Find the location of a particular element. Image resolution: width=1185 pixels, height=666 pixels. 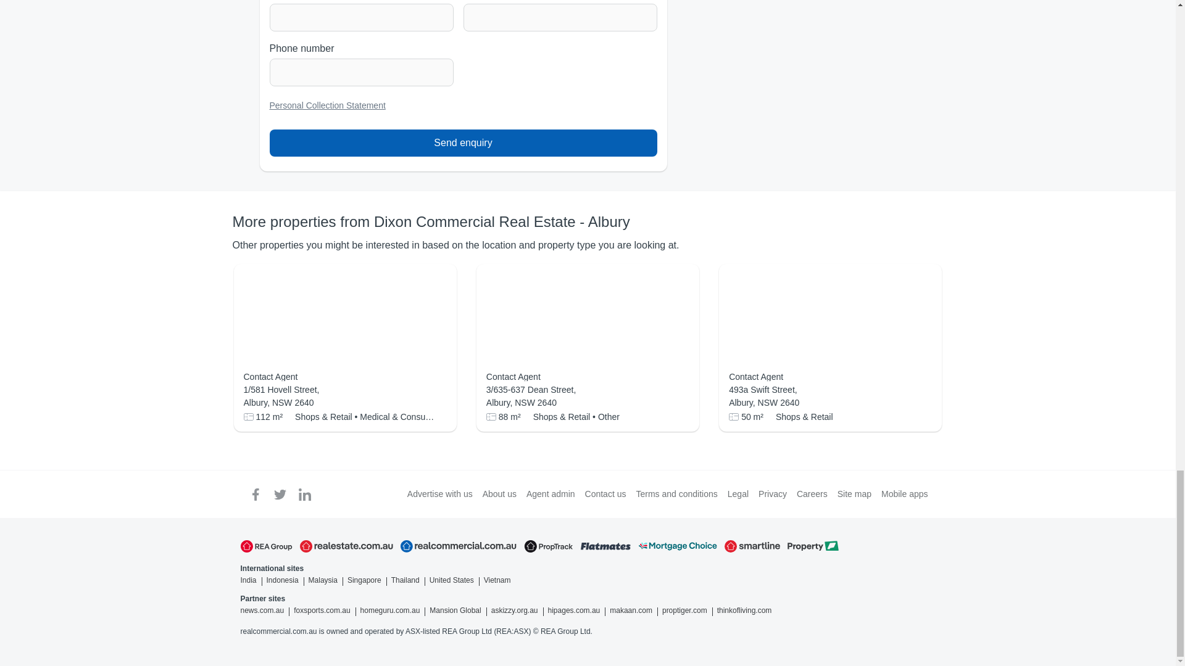

realestate.com.au Facebook is located at coordinates (256, 494).